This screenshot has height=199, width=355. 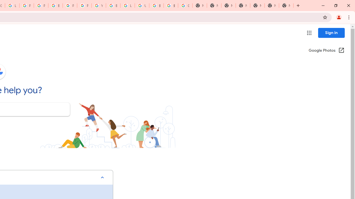 What do you see at coordinates (41, 6) in the screenshot?
I see `Privacy Help Center - Policies Help` at bounding box center [41, 6].